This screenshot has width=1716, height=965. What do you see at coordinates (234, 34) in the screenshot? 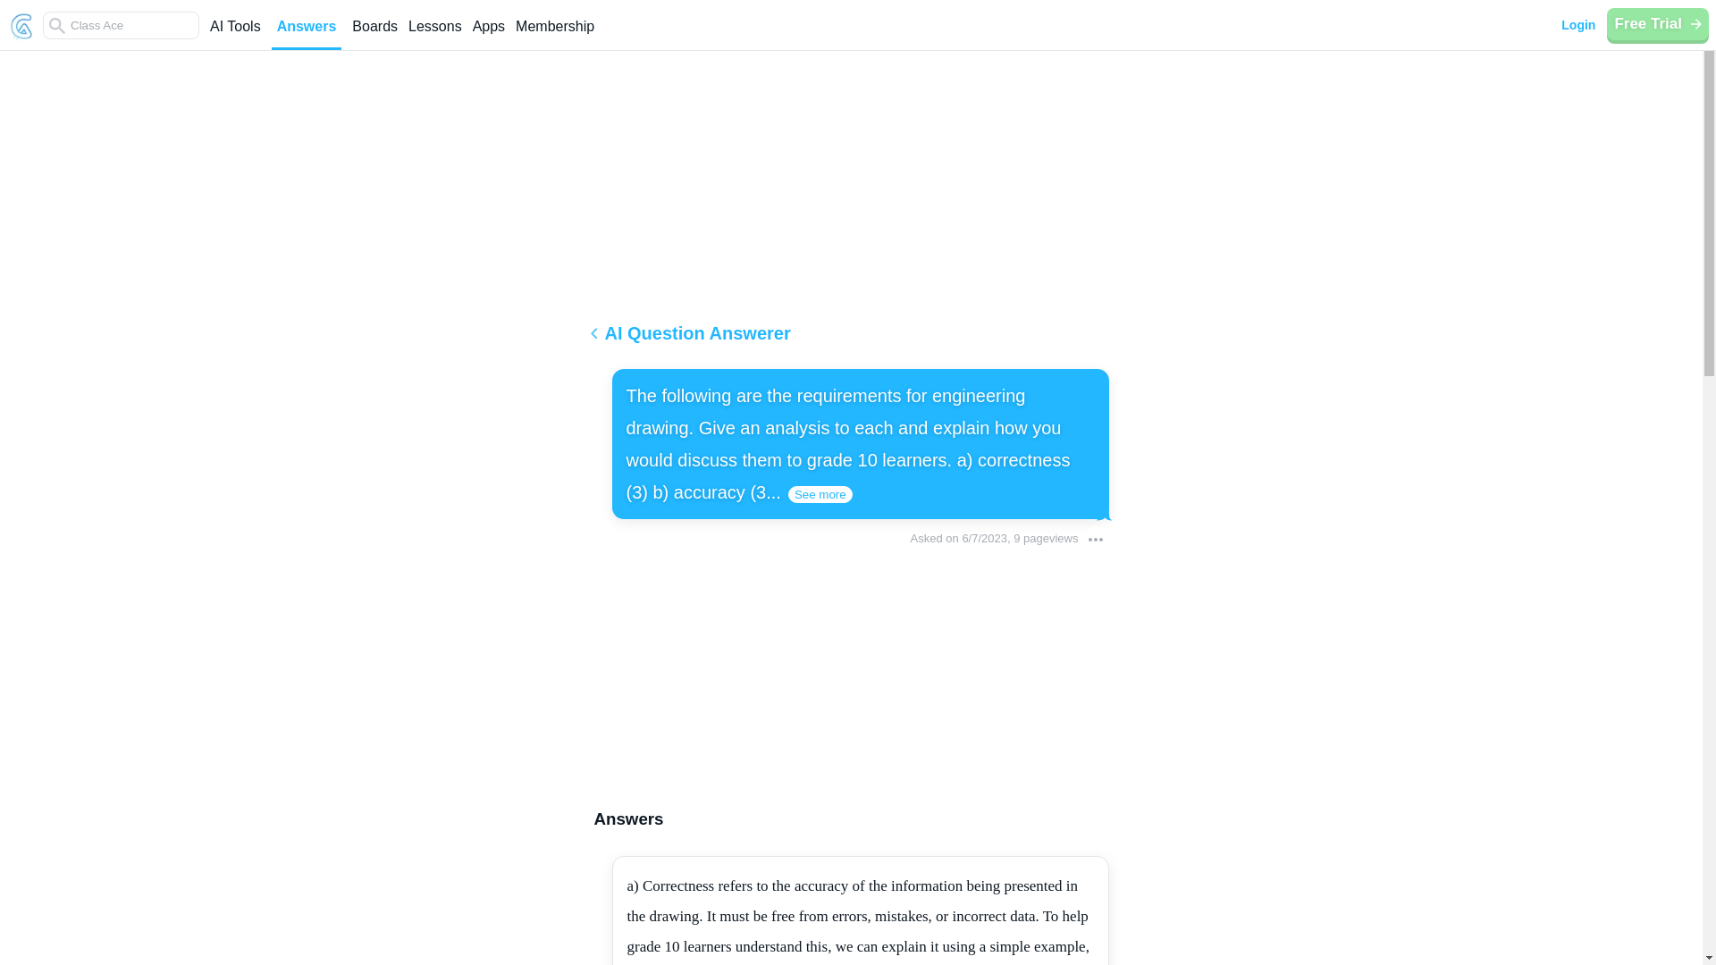
I see `AI Tools` at bounding box center [234, 34].